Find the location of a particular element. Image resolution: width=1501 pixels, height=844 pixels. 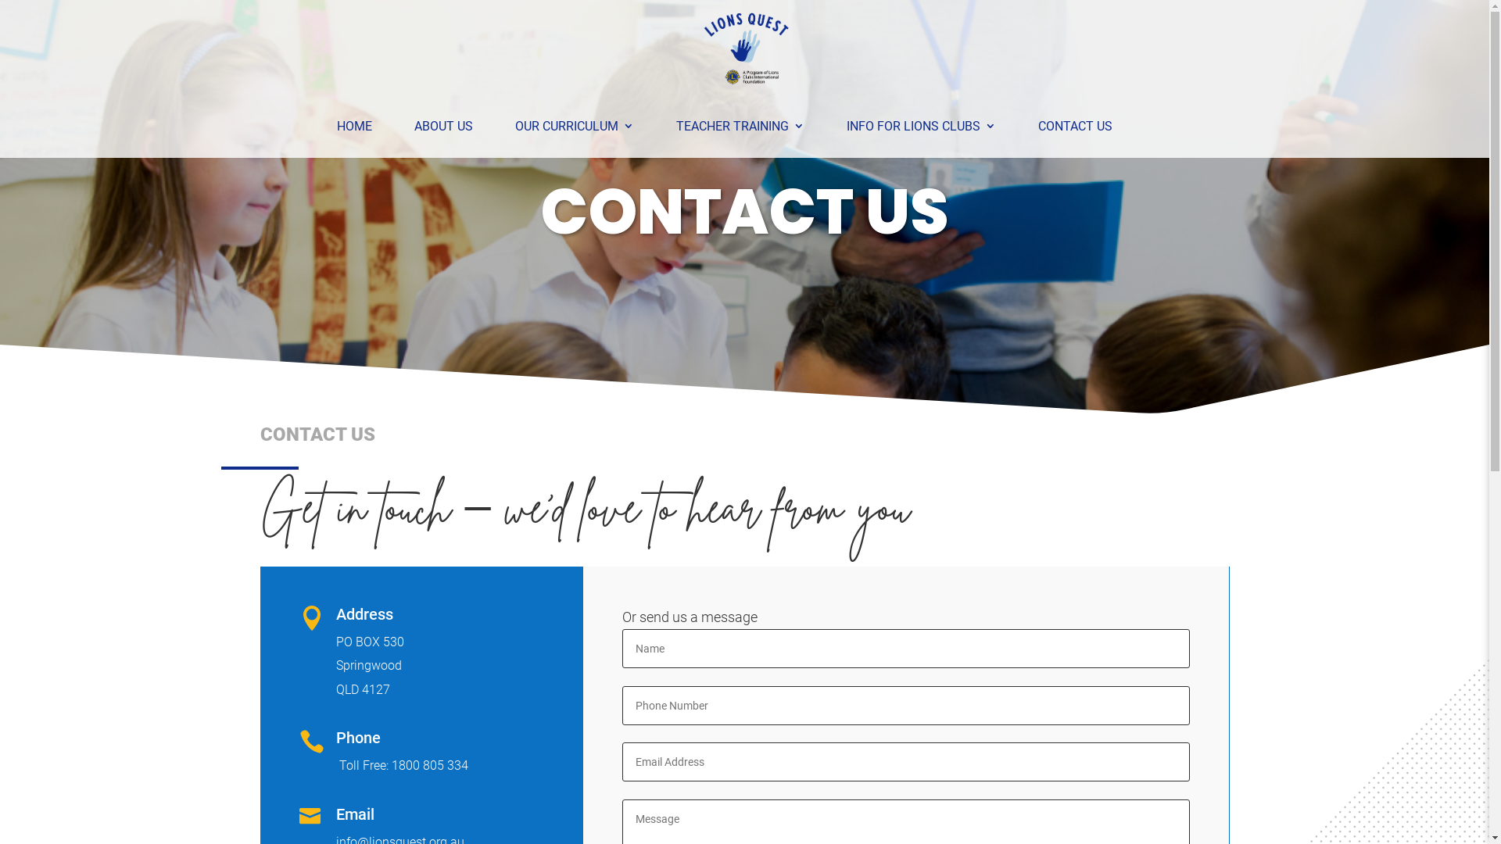

ABOUT US is located at coordinates (444, 127).